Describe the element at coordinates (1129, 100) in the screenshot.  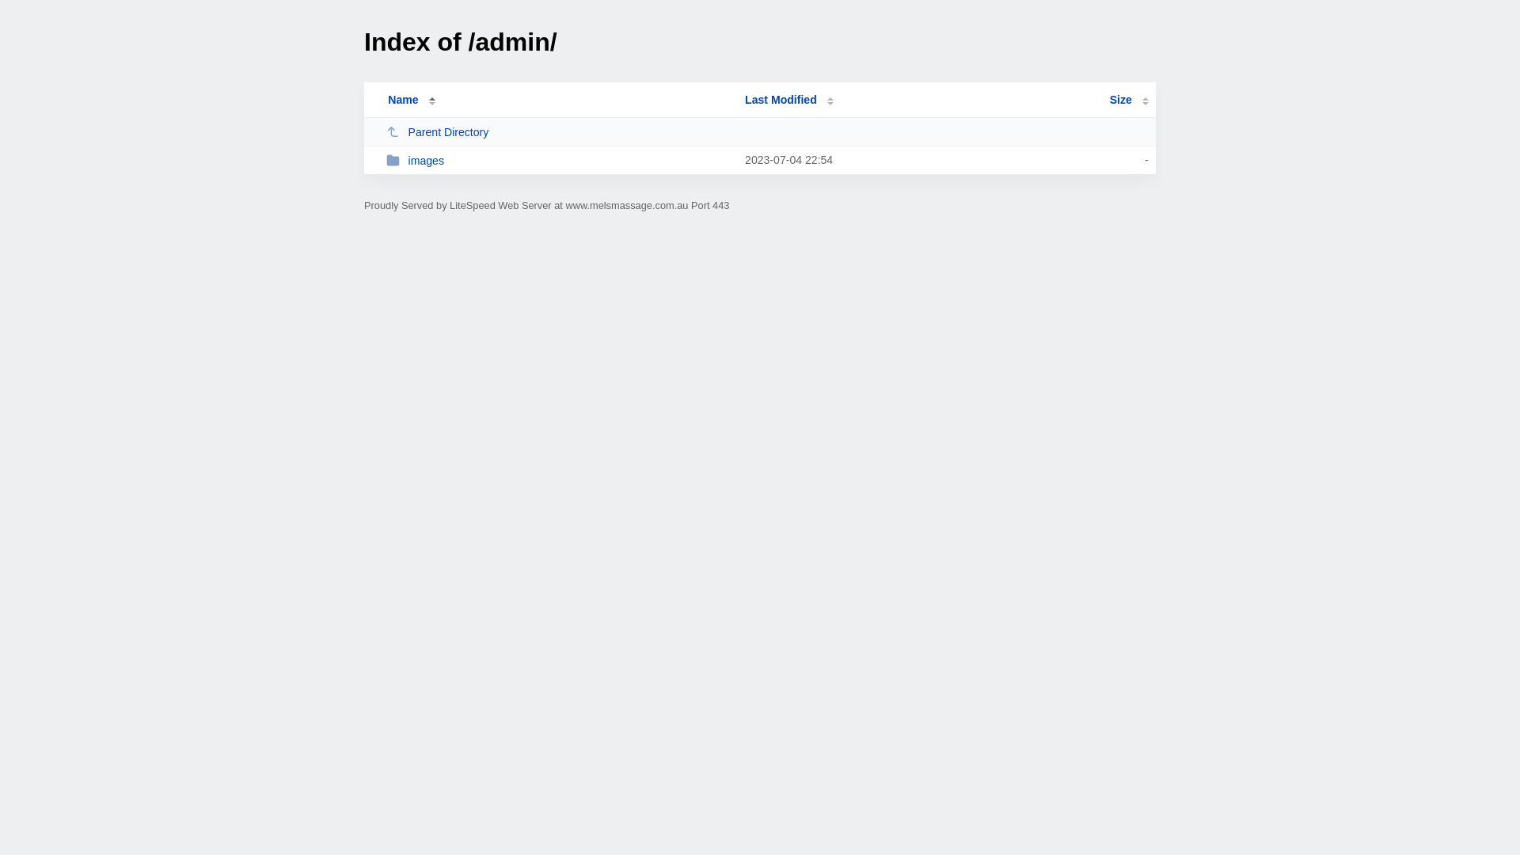
I see `Size` at that location.